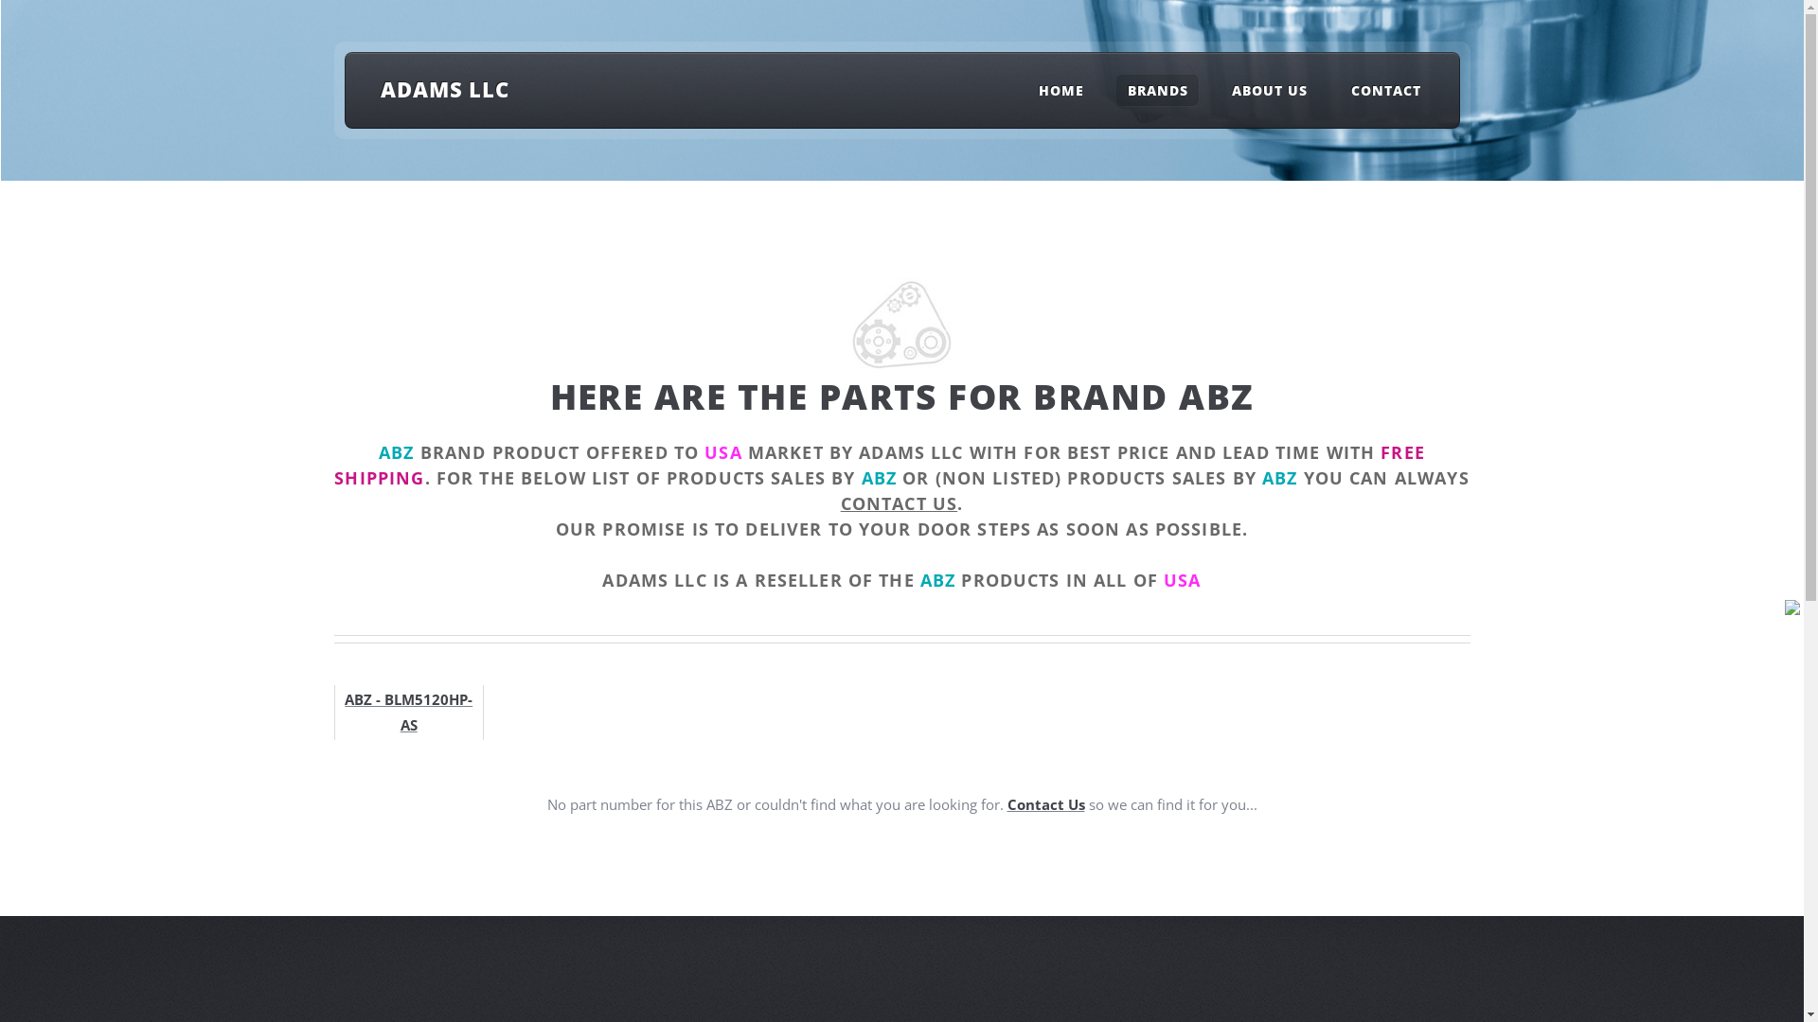  What do you see at coordinates (1386, 91) in the screenshot?
I see `CONTACT` at bounding box center [1386, 91].